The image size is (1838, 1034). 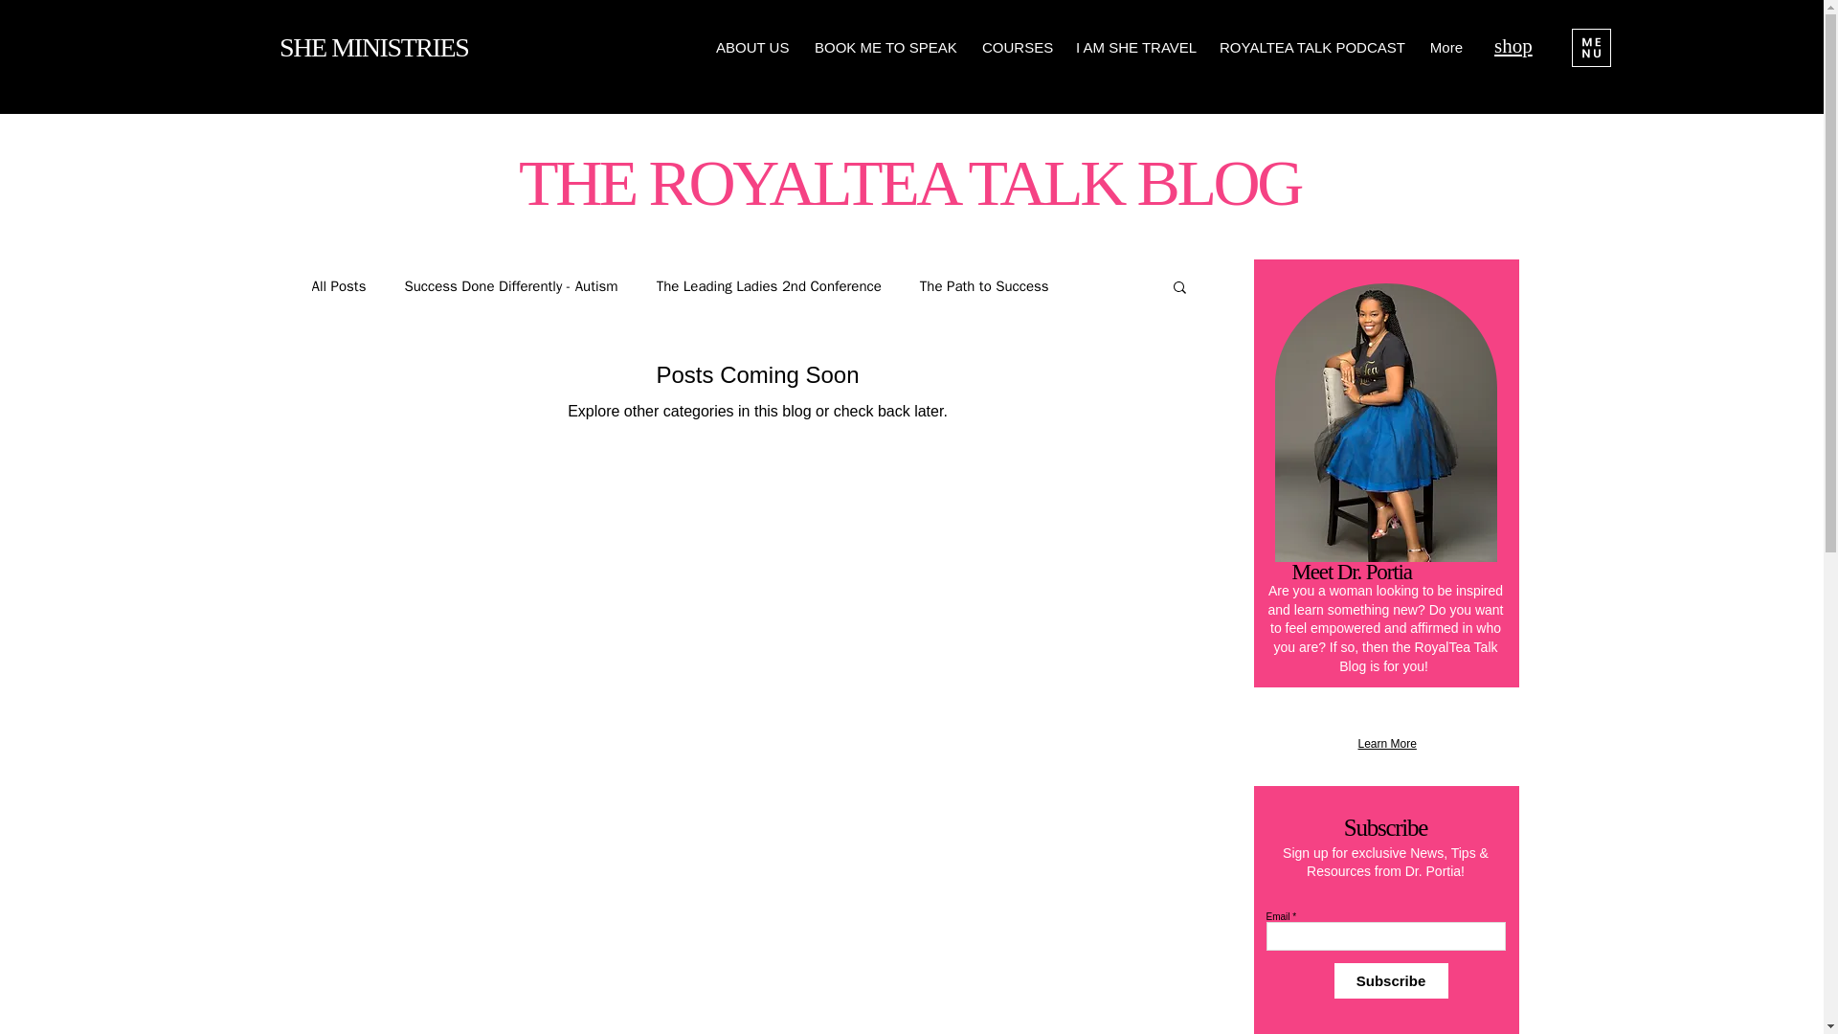 What do you see at coordinates (1386, 744) in the screenshot?
I see `Learn More` at bounding box center [1386, 744].